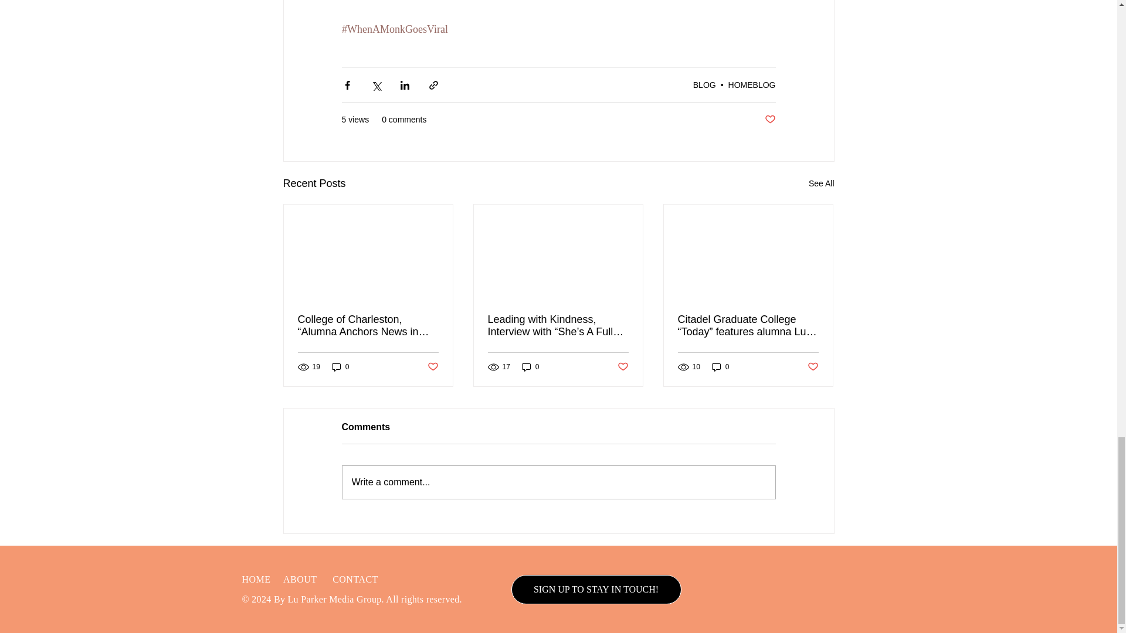  Describe the element at coordinates (705, 85) in the screenshot. I see `BLOG` at that location.